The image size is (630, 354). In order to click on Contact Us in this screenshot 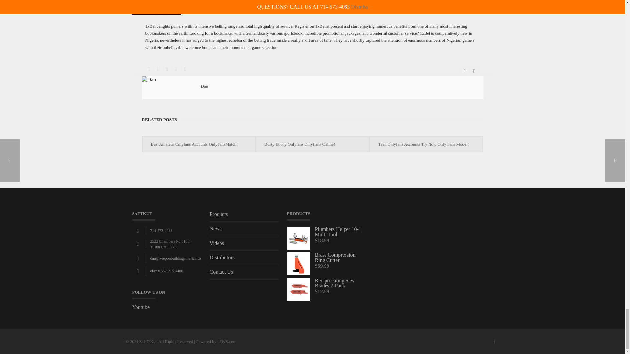, I will do `click(244, 274)`.